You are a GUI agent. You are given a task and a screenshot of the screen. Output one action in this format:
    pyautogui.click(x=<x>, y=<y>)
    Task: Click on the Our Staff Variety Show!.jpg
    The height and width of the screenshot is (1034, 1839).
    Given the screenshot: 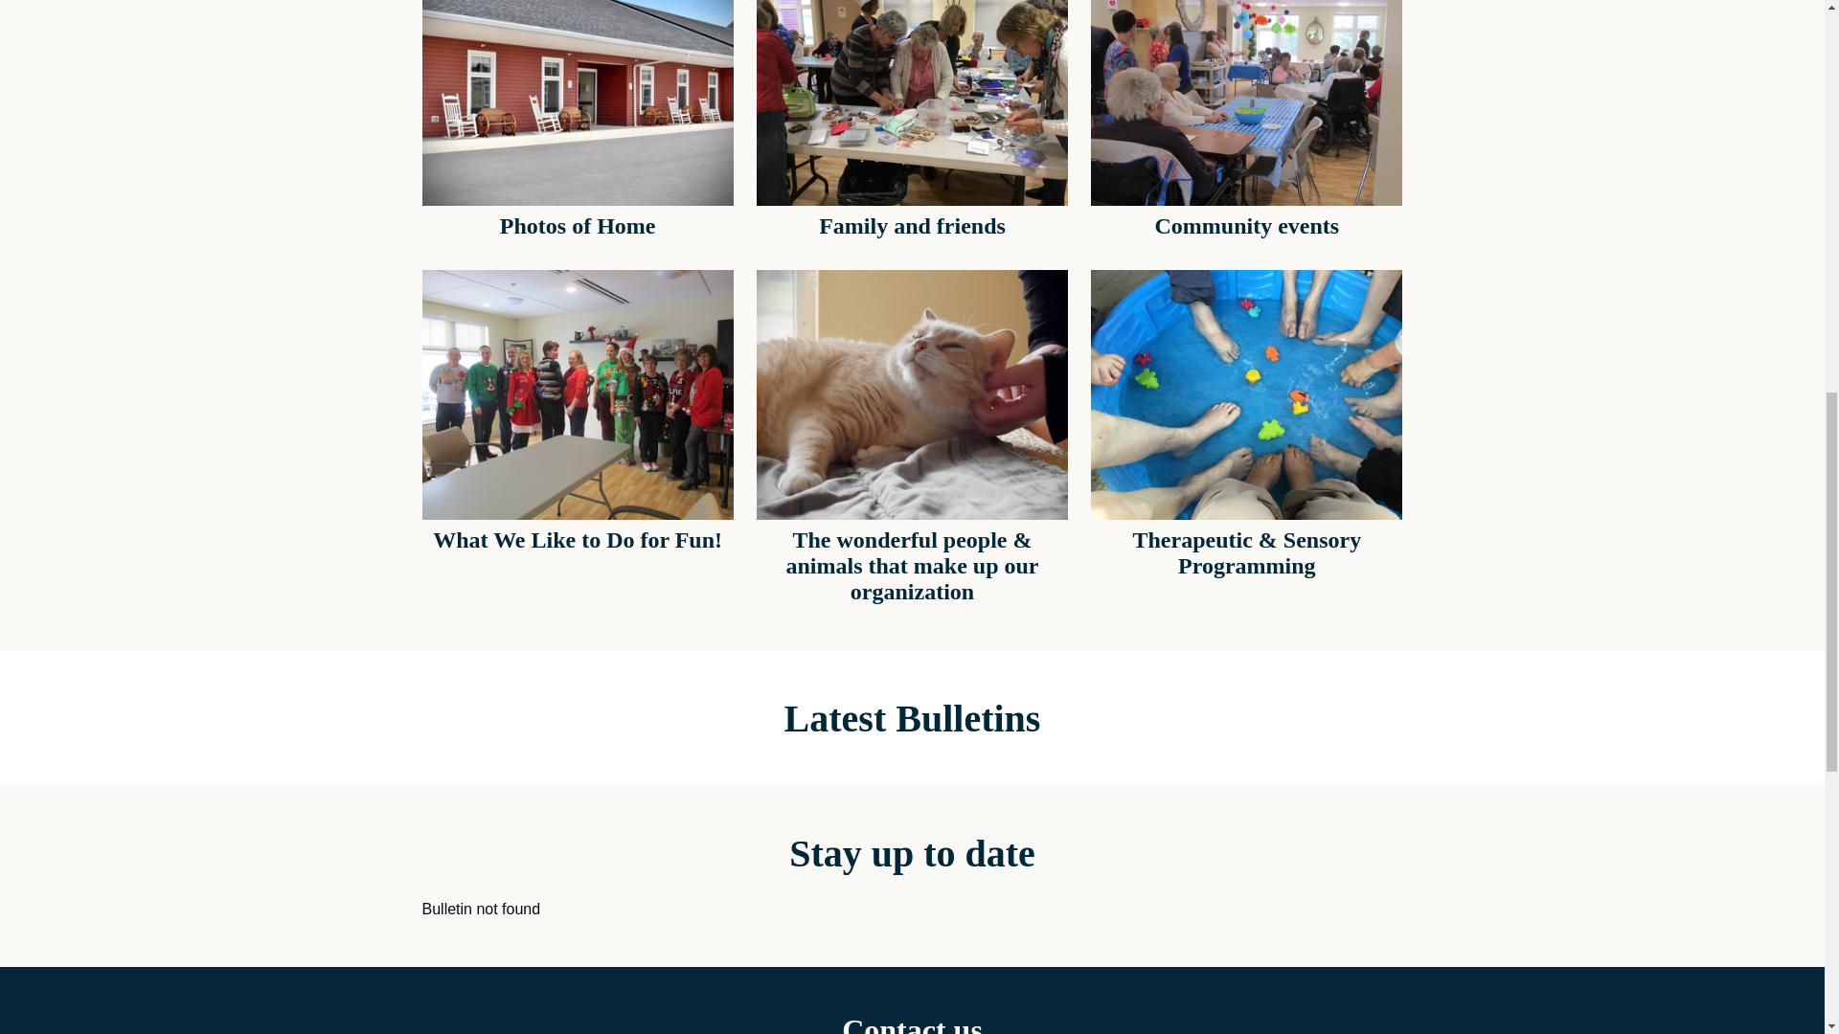 What is the action you would take?
    pyautogui.click(x=577, y=394)
    